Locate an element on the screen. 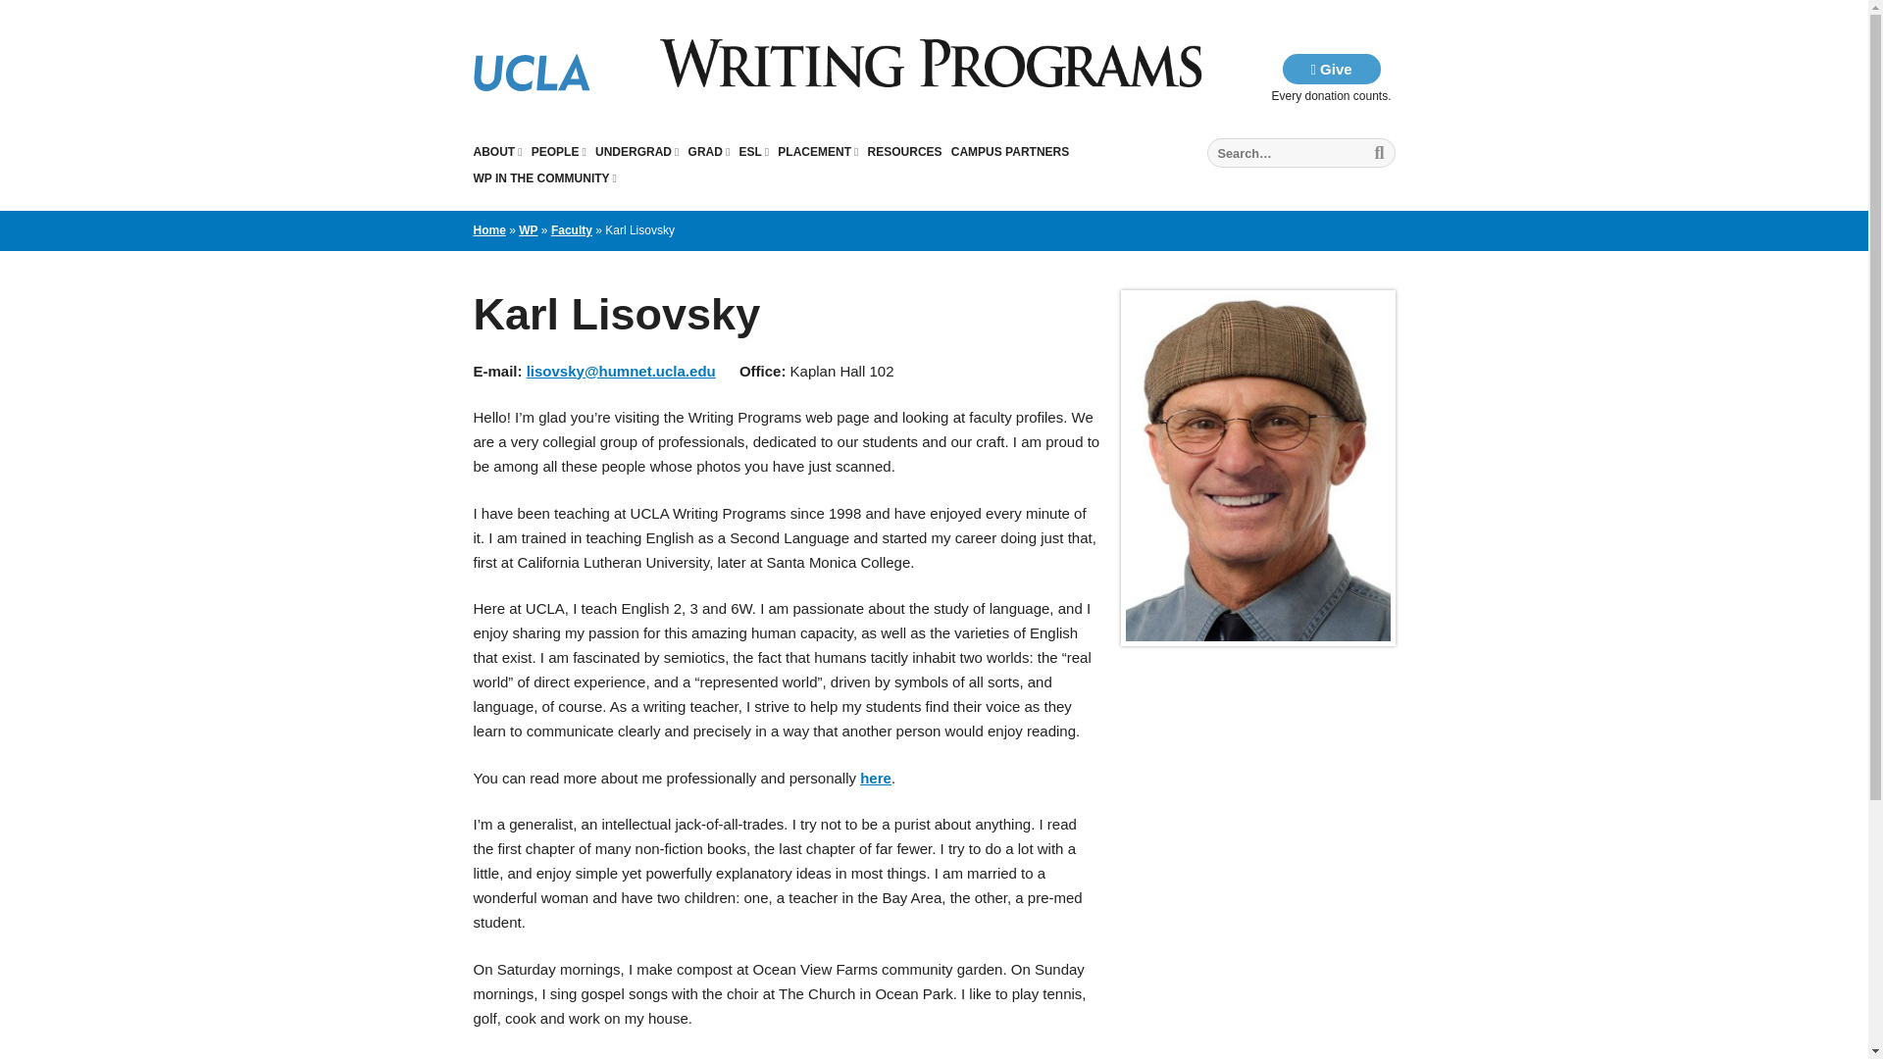 This screenshot has height=1059, width=1883. PEOPLE is located at coordinates (558, 151).